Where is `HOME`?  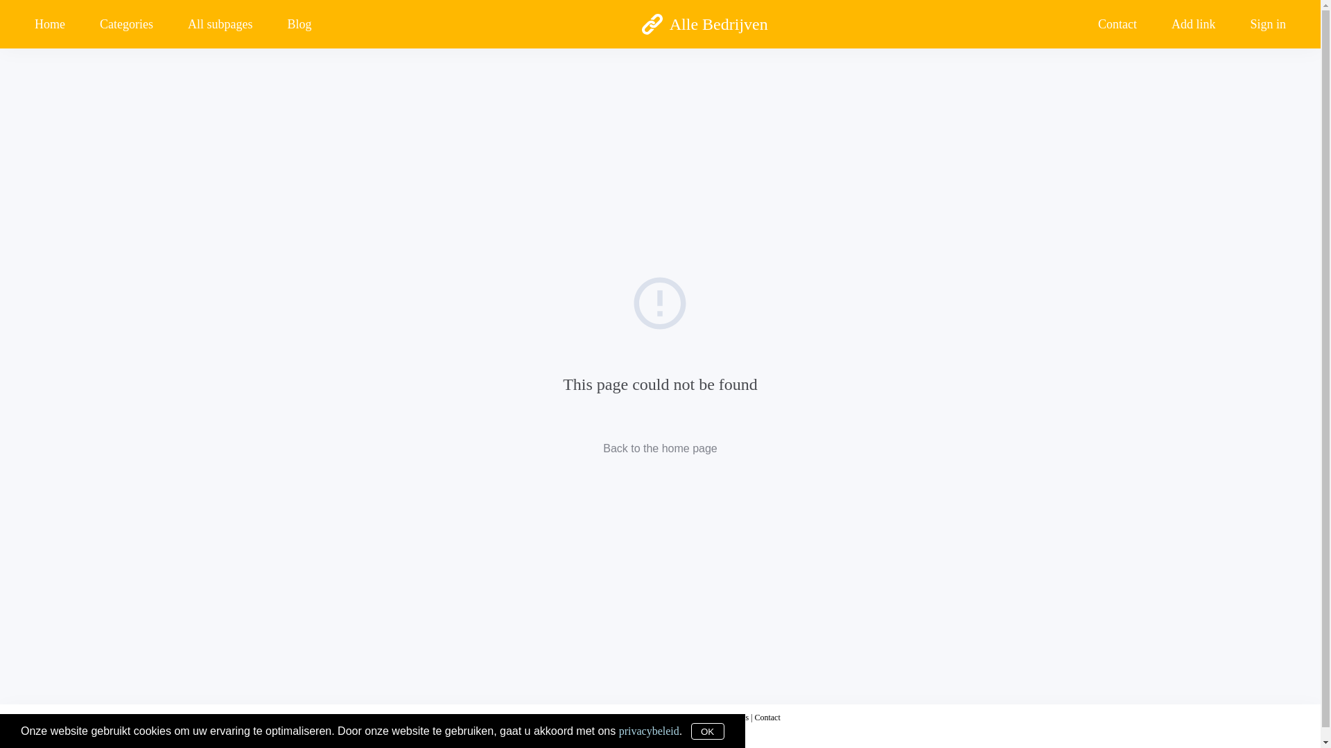 HOME is located at coordinates (660, 86).